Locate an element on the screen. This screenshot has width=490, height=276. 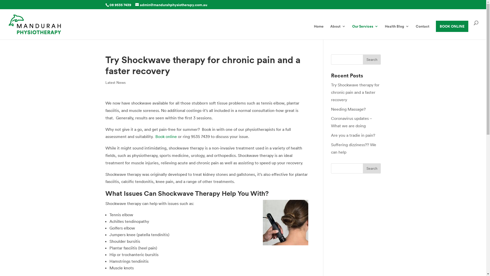
Try Shockwave therapy for chronic pain and a faster recovery is located at coordinates (355, 92).